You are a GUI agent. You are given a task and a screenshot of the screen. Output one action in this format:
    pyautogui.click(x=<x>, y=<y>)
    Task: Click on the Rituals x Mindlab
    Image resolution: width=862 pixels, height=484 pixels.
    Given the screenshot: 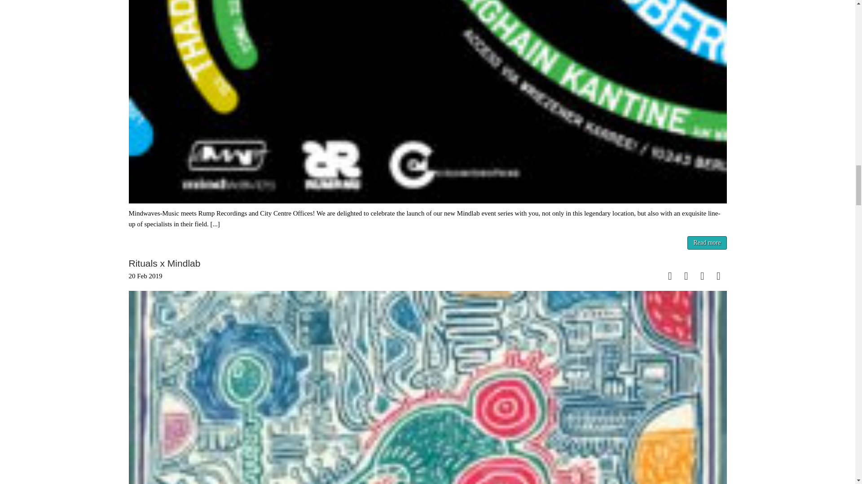 What is the action you would take?
    pyautogui.click(x=164, y=263)
    